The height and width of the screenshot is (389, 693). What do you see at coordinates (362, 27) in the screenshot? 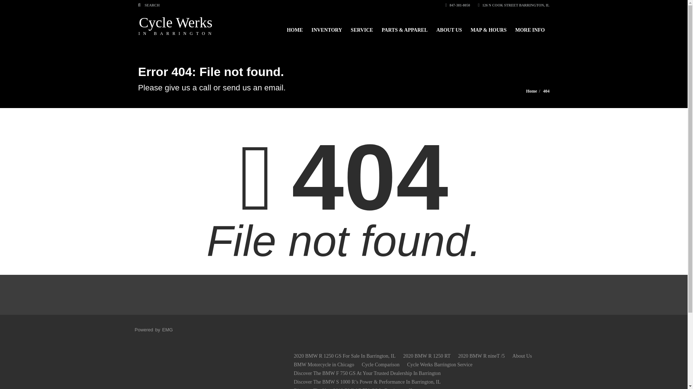
I see `SERVICE` at bounding box center [362, 27].